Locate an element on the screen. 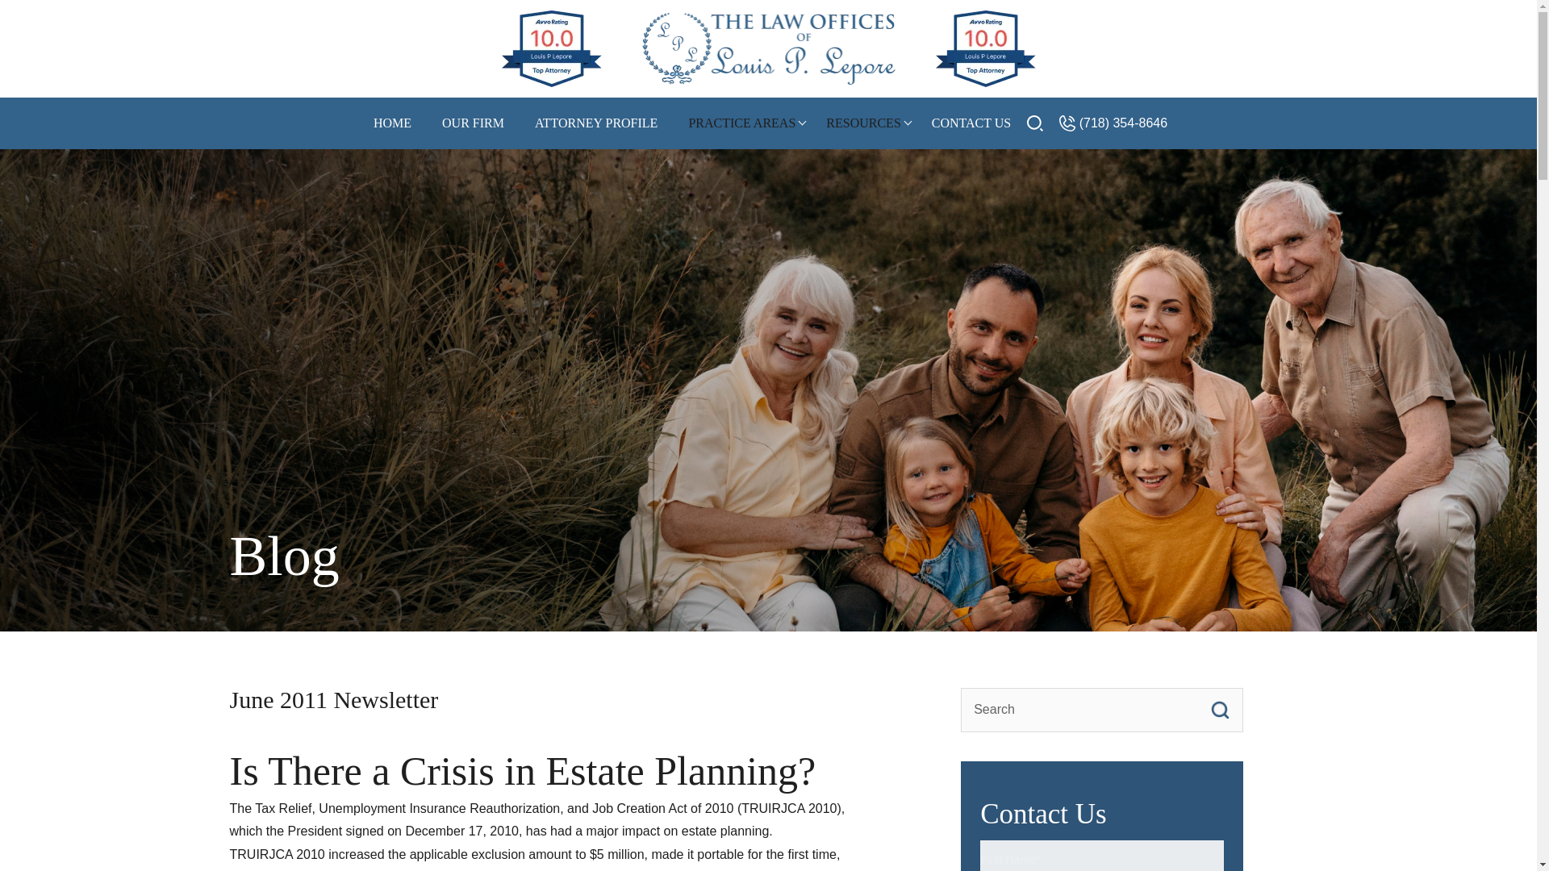  OUR FIRM is located at coordinates (473, 123).